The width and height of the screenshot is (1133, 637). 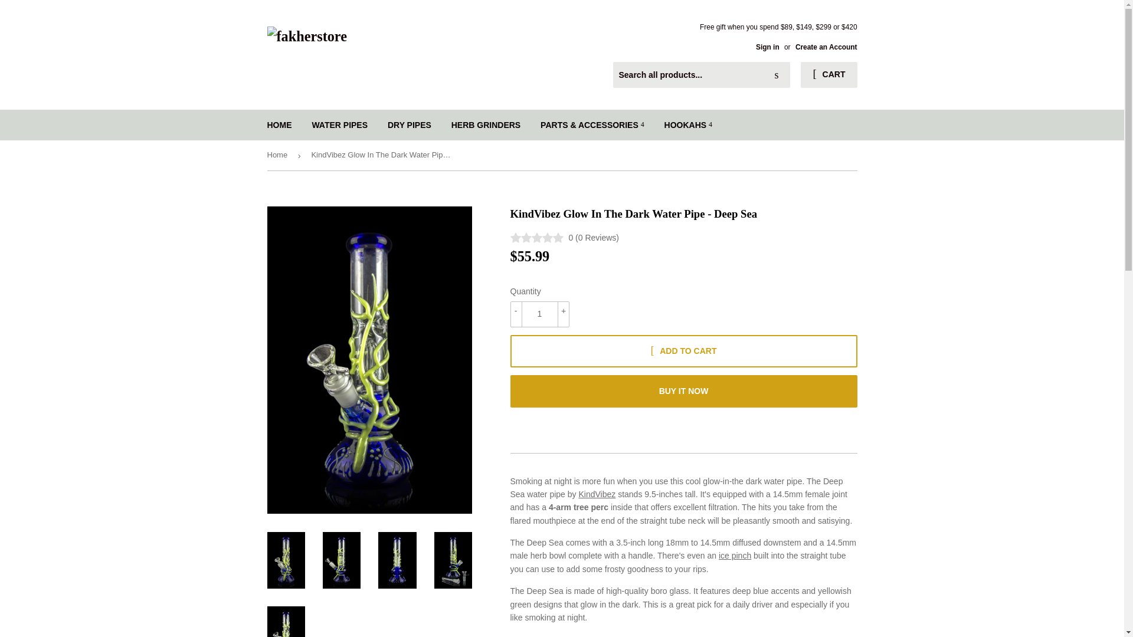 What do you see at coordinates (829, 74) in the screenshot?
I see `CART` at bounding box center [829, 74].